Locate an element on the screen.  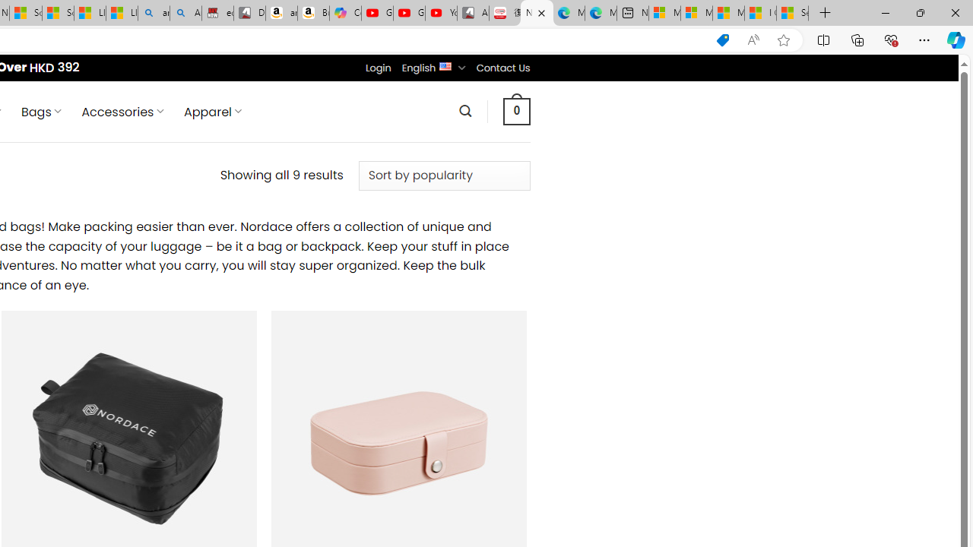
English is located at coordinates (445, 65).